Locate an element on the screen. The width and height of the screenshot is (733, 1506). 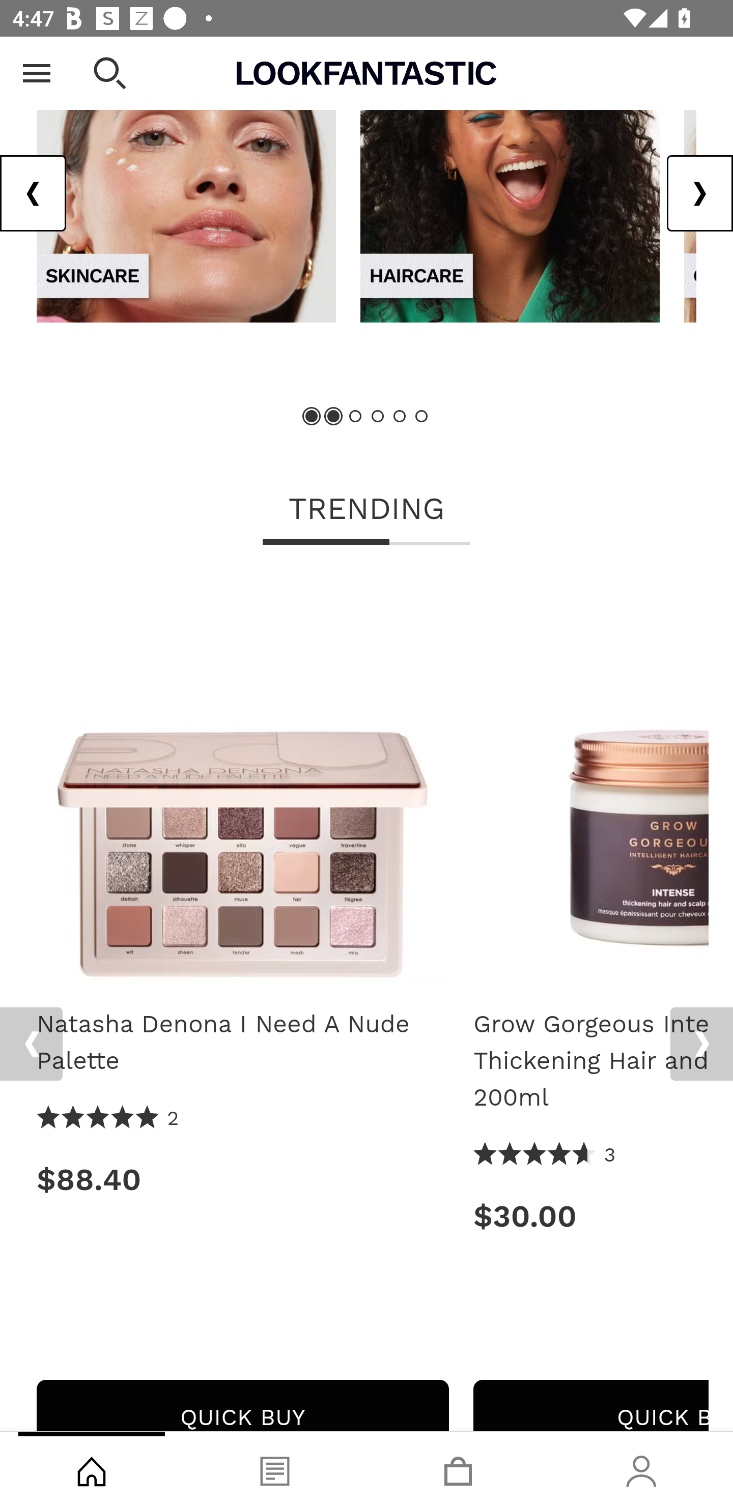
Shop, tab, 1 of 4 is located at coordinates (92, 1469).